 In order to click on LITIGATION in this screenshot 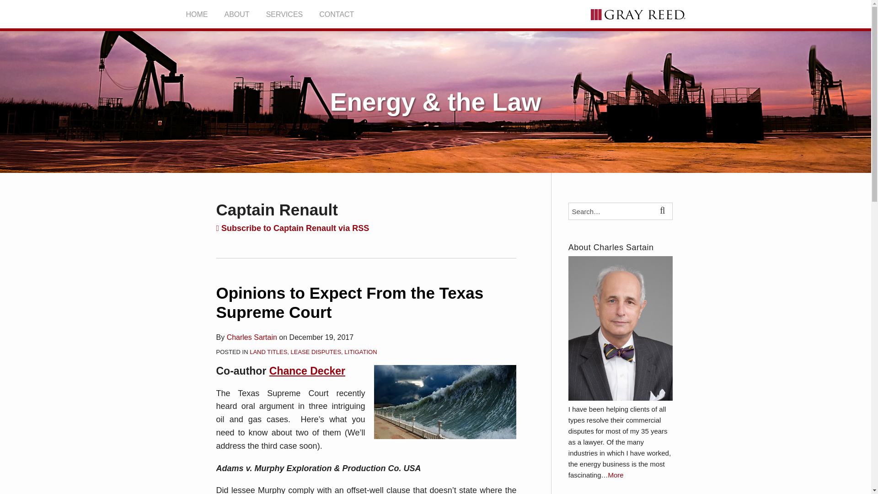, I will do `click(360, 352)`.